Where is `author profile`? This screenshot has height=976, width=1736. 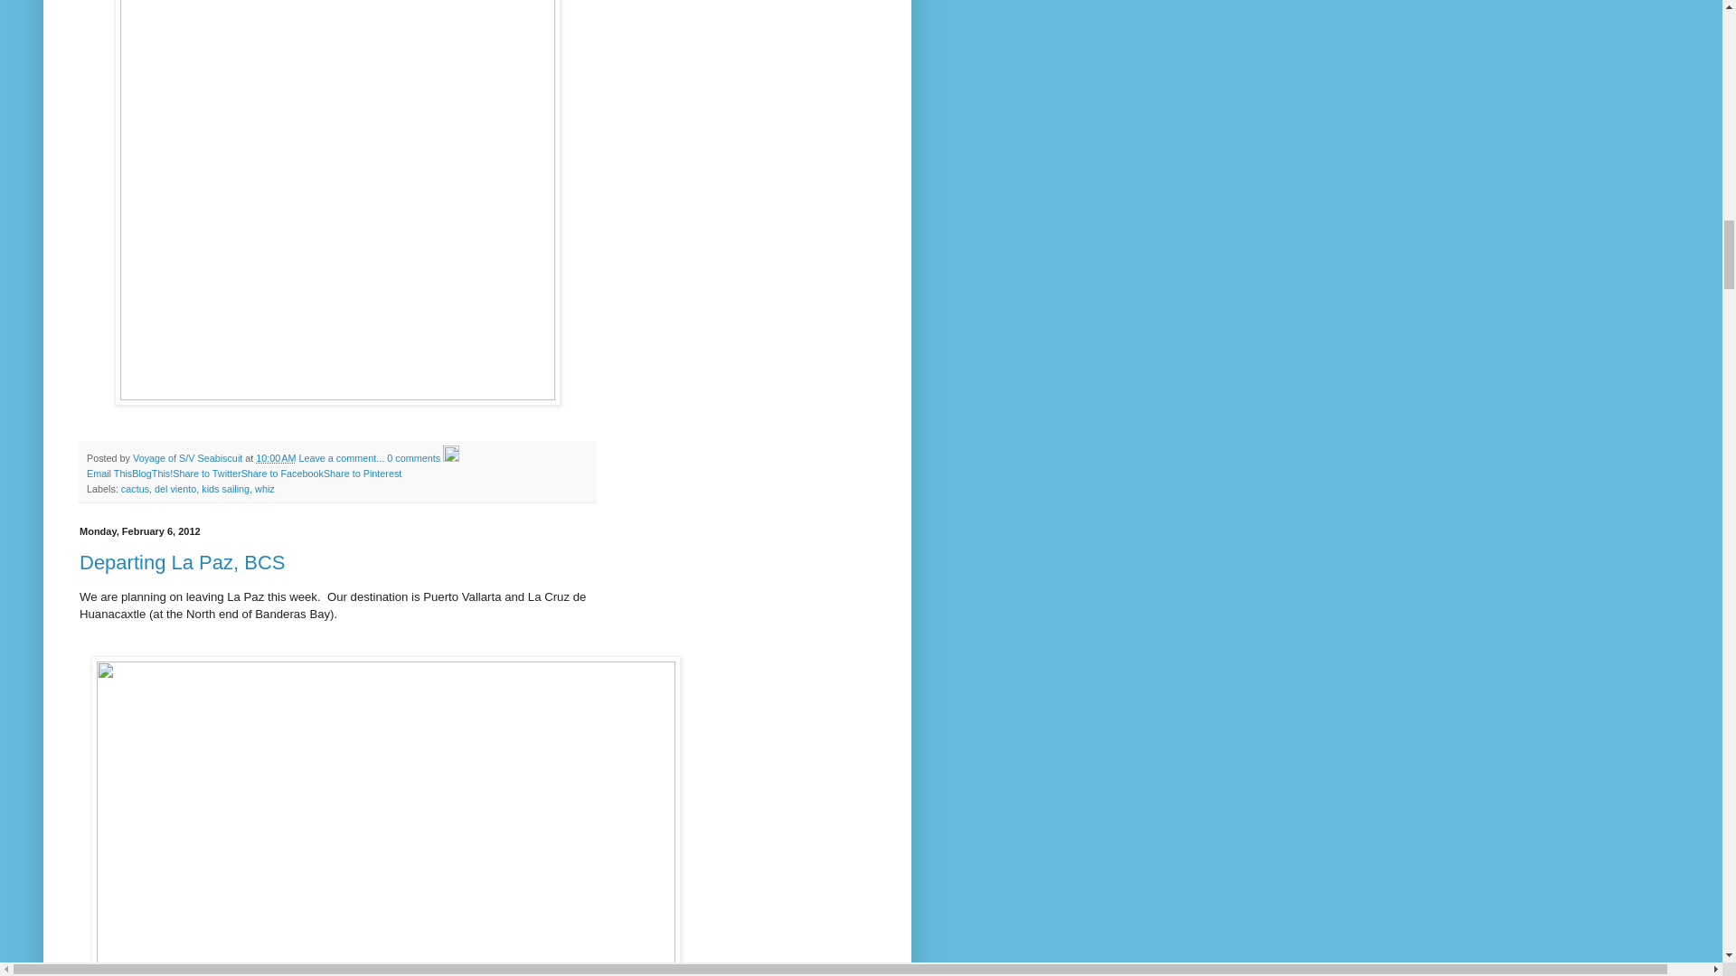
author profile is located at coordinates (188, 458).